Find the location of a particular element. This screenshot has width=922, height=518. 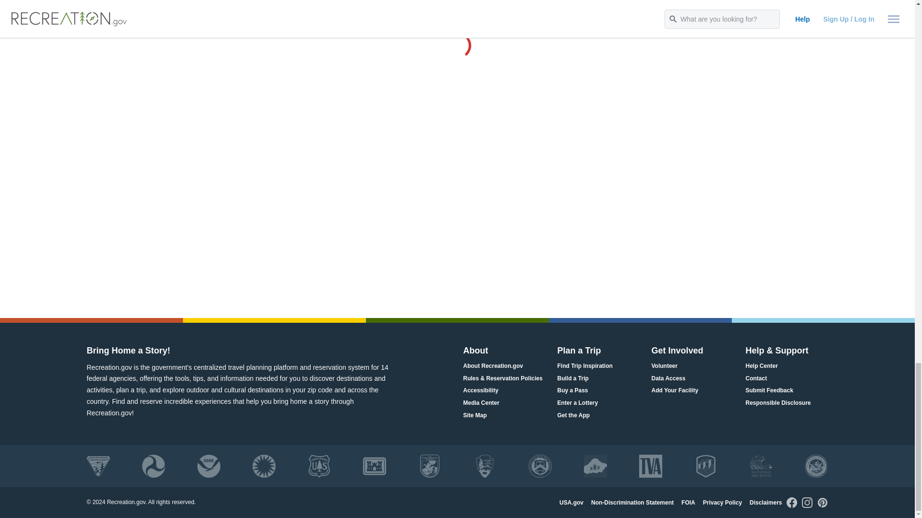

Buy a Pass is located at coordinates (572, 390).